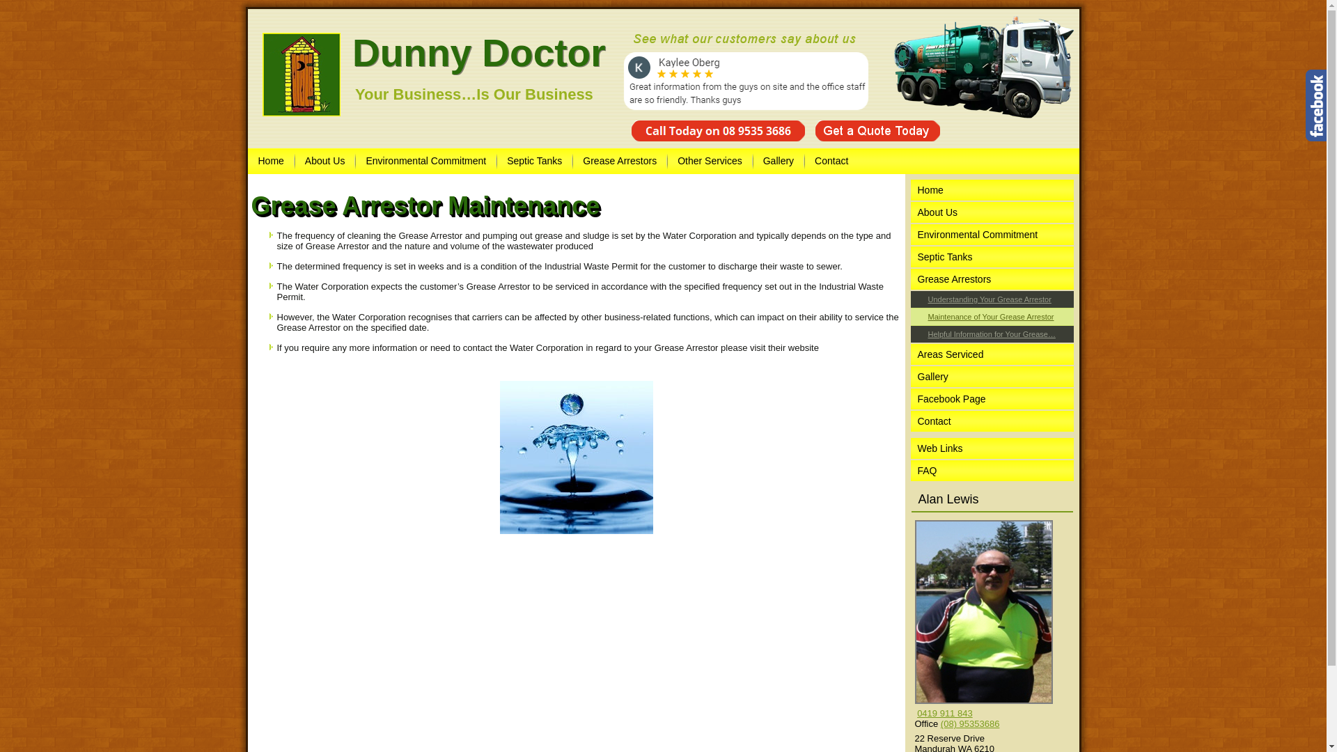  I want to click on Contact, so click(831, 162).